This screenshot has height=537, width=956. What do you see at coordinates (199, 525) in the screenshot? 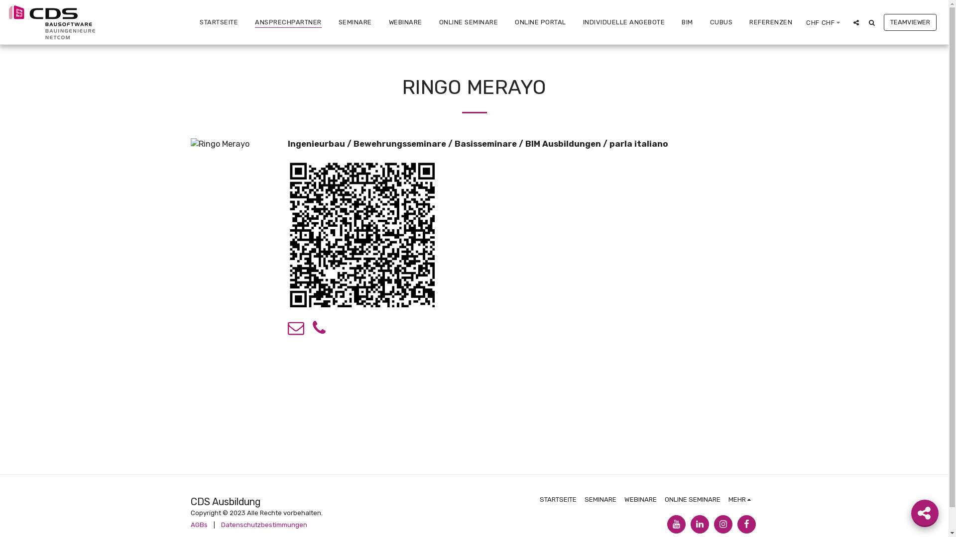
I see `AGBs` at bounding box center [199, 525].